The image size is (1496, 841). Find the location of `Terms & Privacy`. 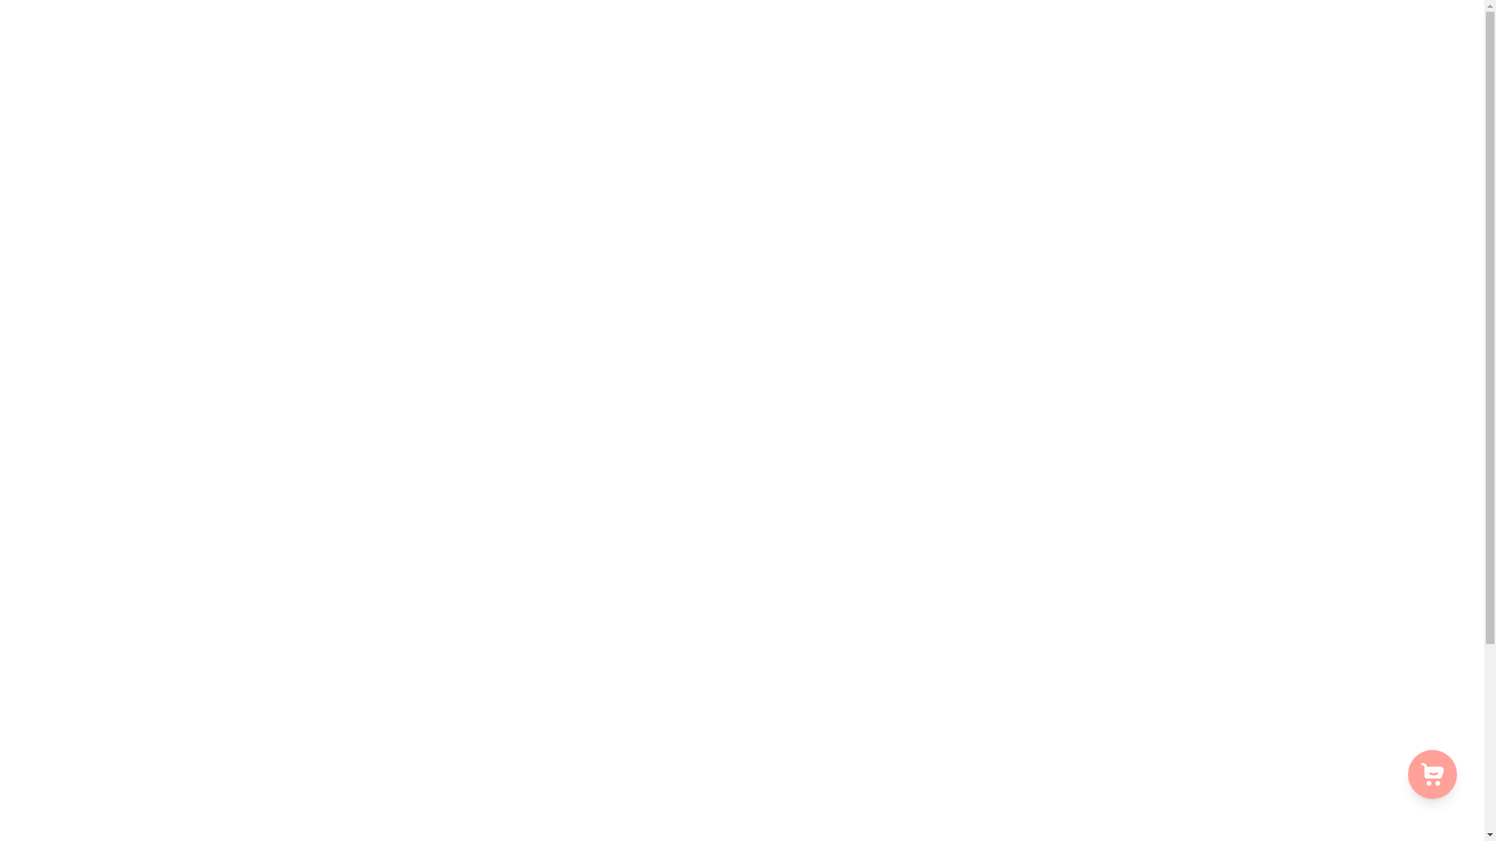

Terms & Privacy is located at coordinates (434, 702).